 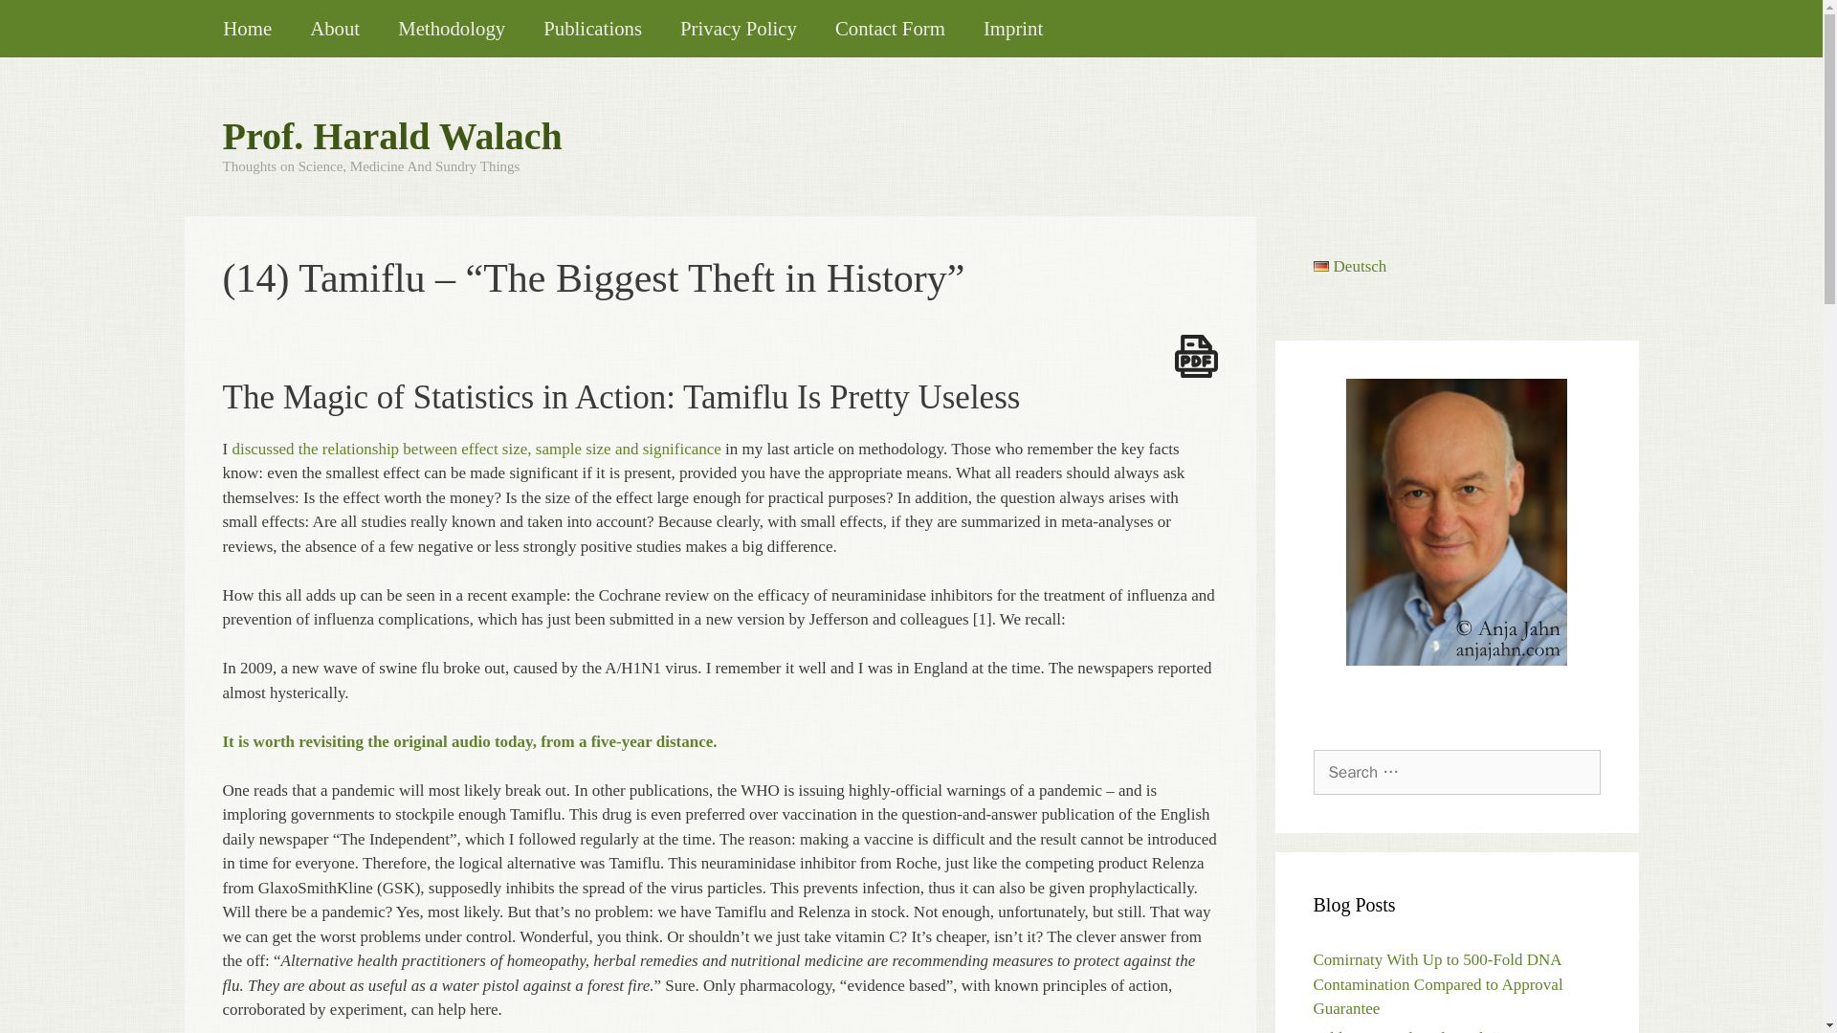 I want to click on Imprint, so click(x=1012, y=29).